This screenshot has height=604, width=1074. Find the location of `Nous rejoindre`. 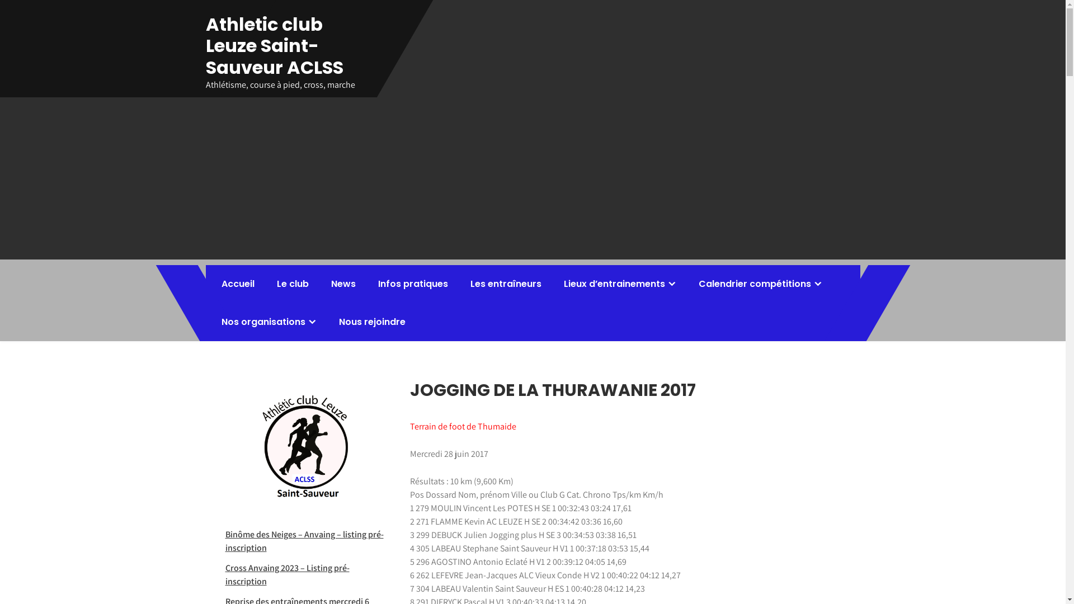

Nous rejoindre is located at coordinates (373, 322).